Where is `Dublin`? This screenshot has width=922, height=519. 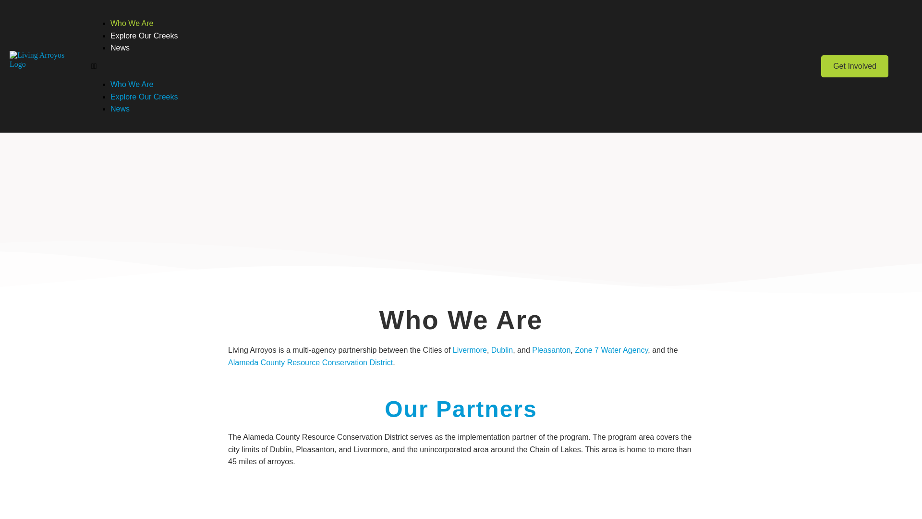 Dublin is located at coordinates (502, 350).